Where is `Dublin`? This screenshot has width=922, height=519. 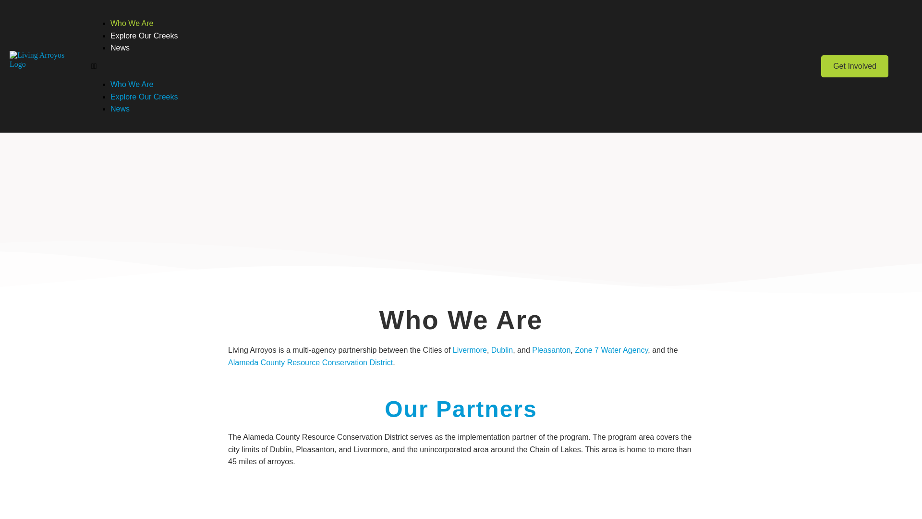 Dublin is located at coordinates (502, 350).